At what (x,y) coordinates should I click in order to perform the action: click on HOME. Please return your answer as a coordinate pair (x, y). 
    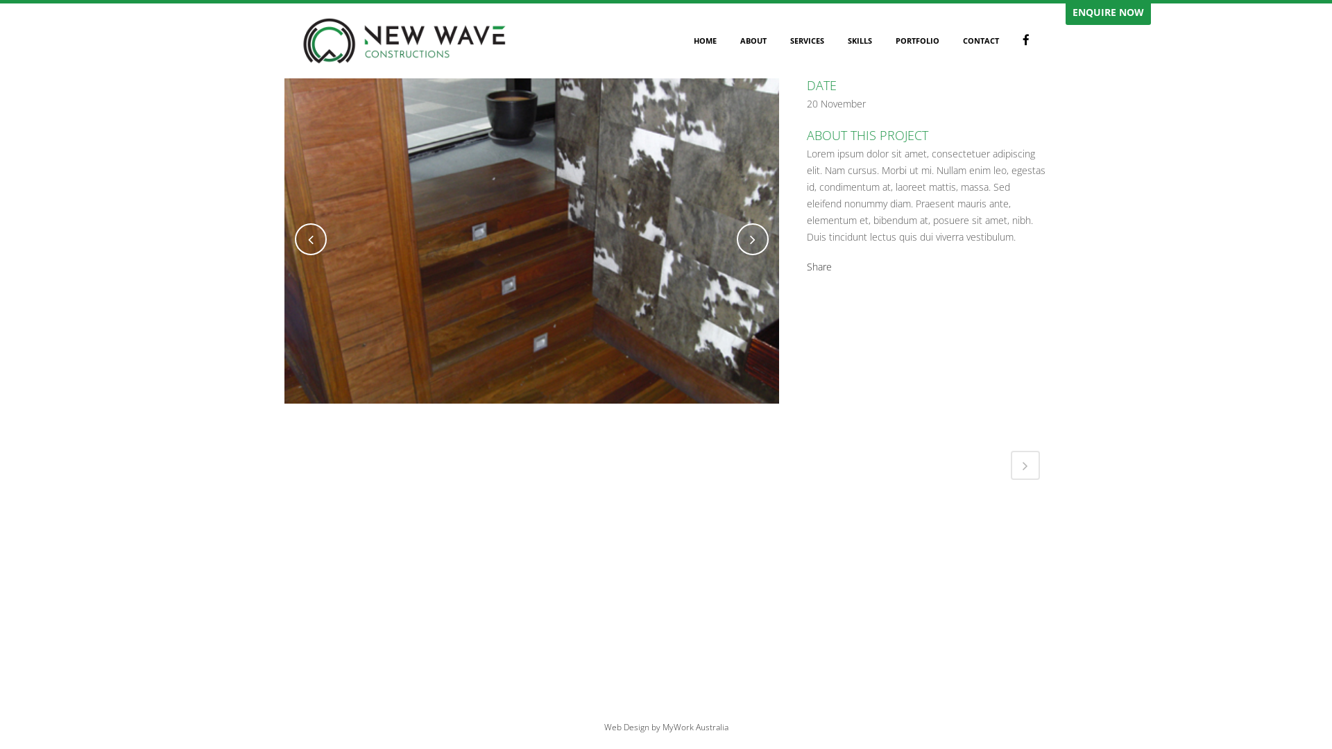
    Looking at the image, I should click on (705, 41).